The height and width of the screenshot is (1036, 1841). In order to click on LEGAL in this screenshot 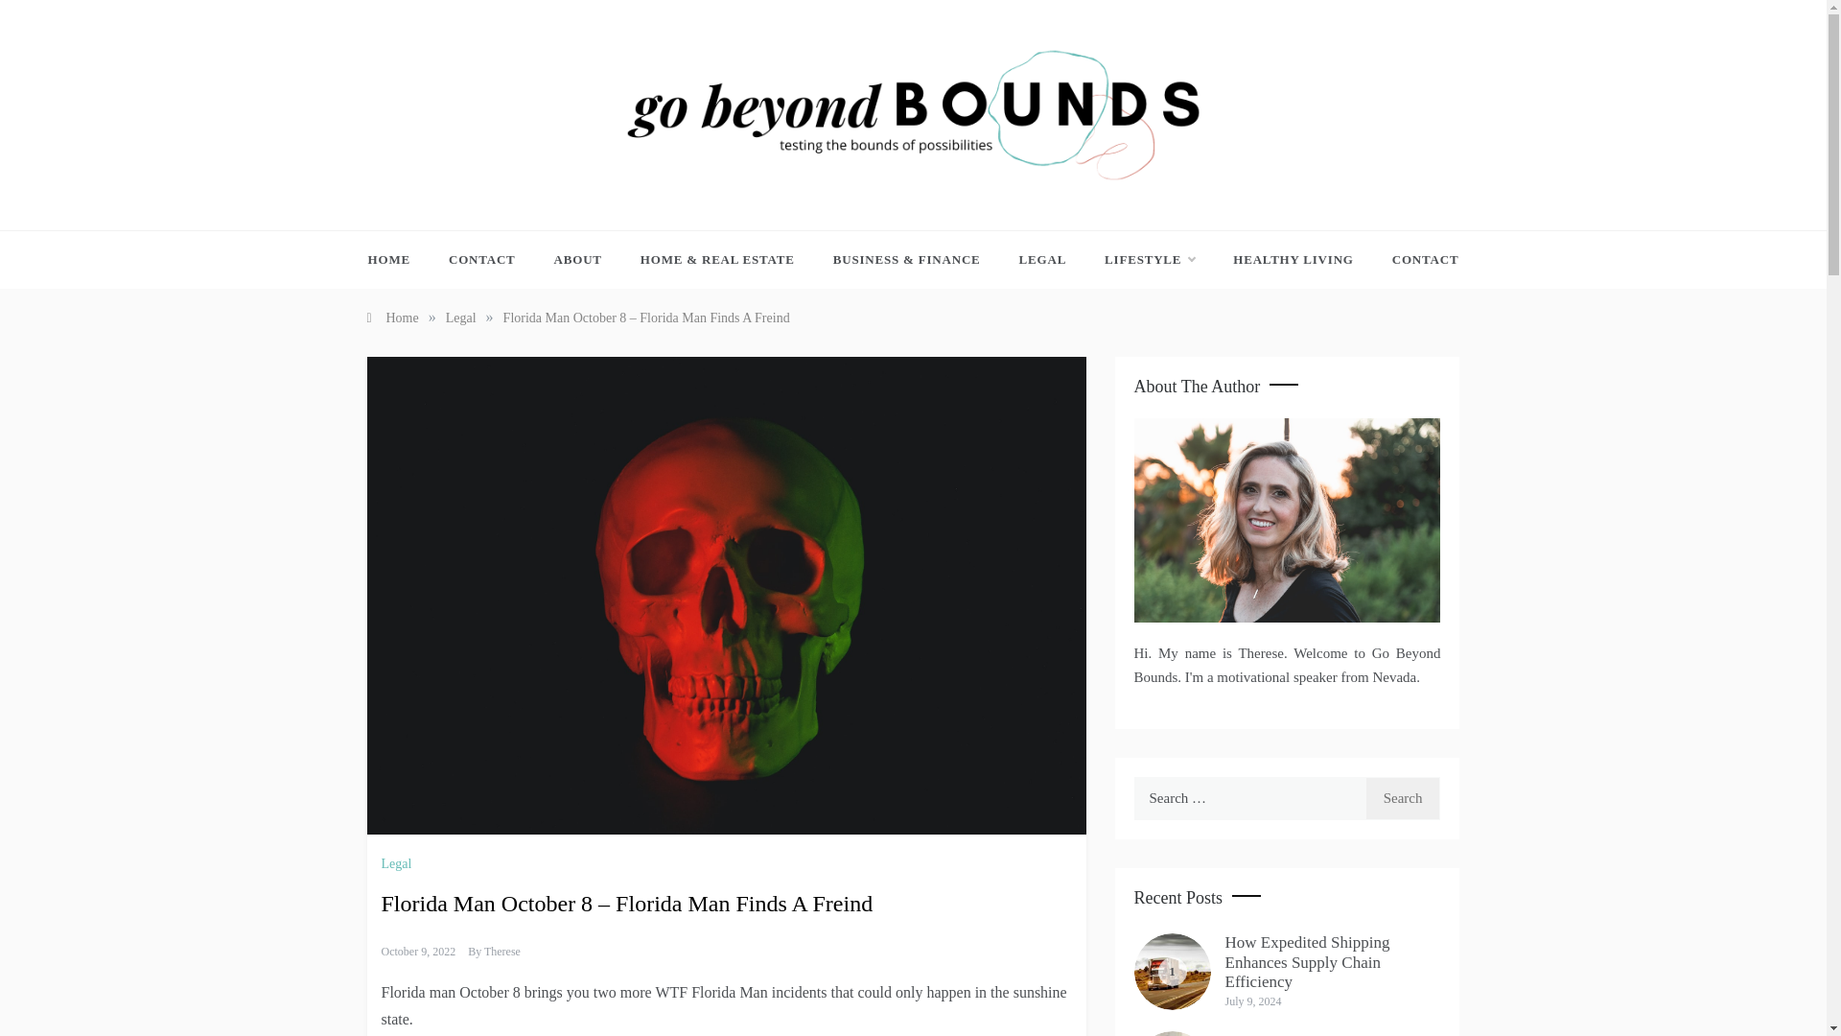, I will do `click(1042, 259)`.